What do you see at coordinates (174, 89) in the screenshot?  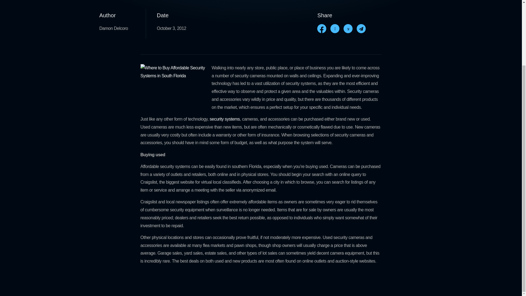 I see `Where to Buy Affordable Security Systems in South Florida` at bounding box center [174, 89].